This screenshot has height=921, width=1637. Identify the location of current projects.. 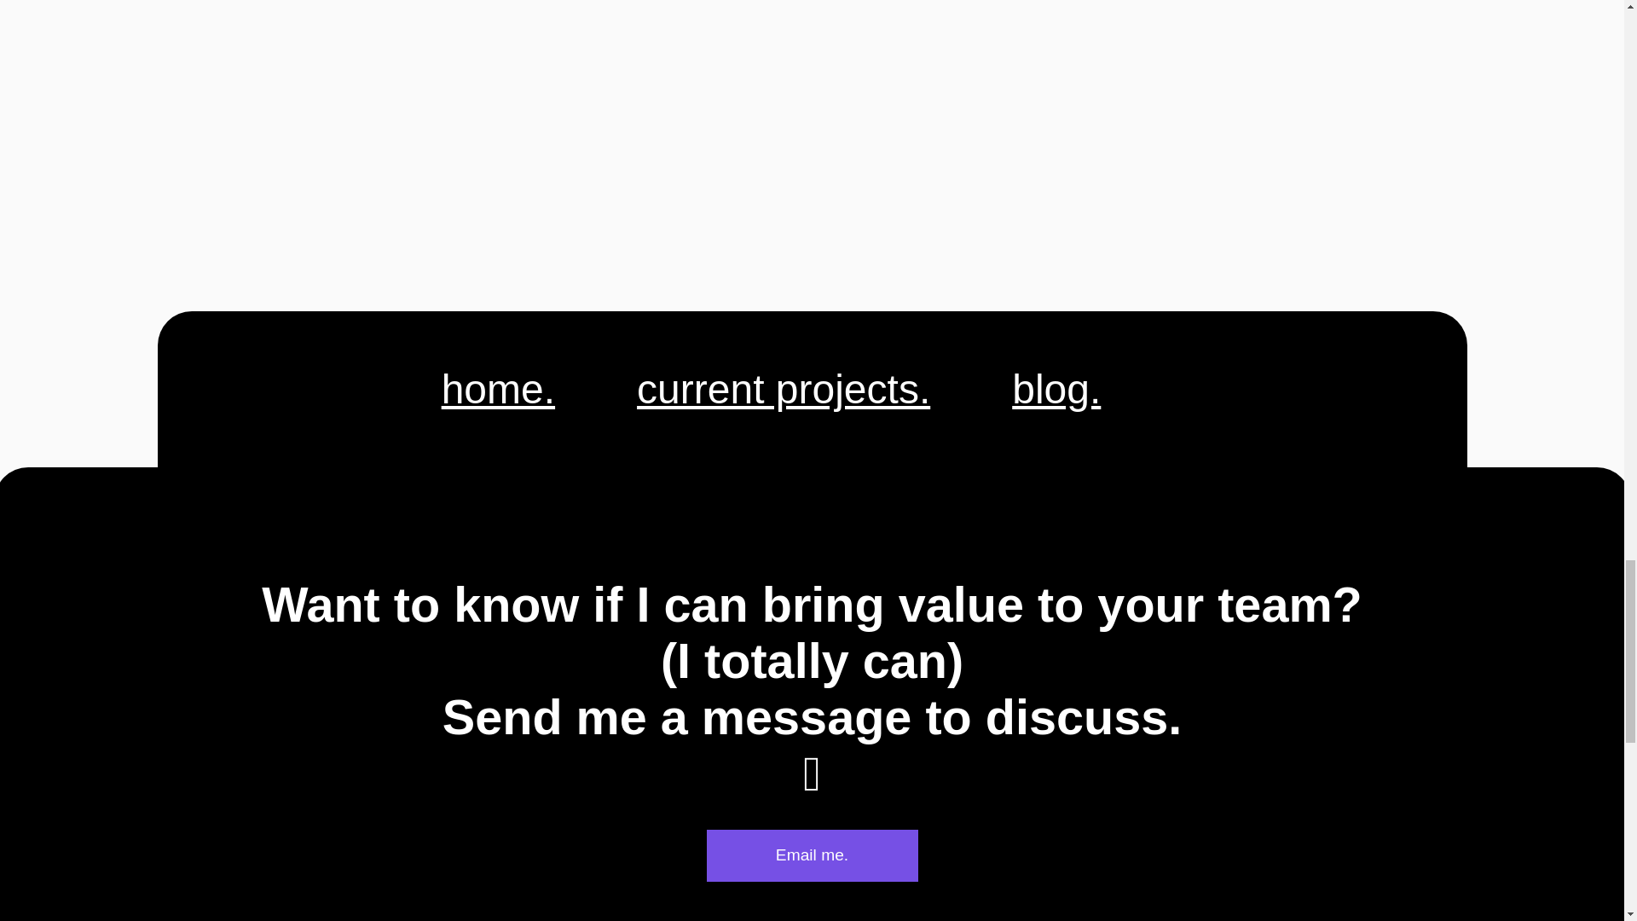
(783, 389).